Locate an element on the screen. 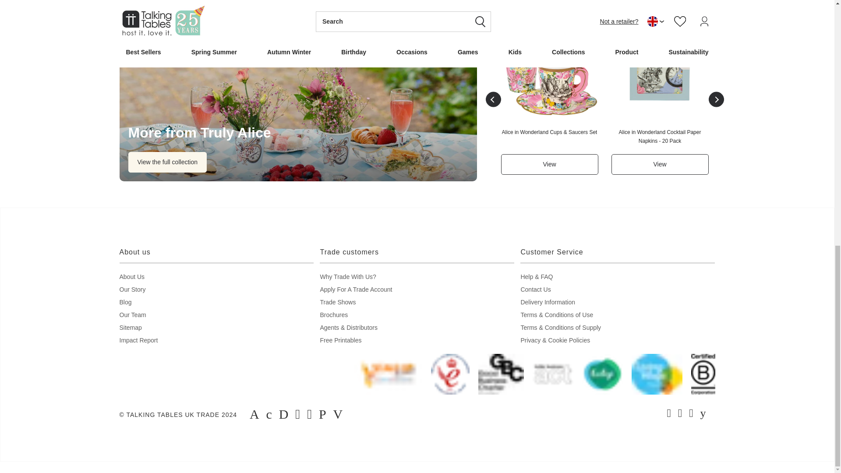 Image resolution: width=841 pixels, height=473 pixels. Talking Tables UK Trade on Instagram is located at coordinates (680, 414).